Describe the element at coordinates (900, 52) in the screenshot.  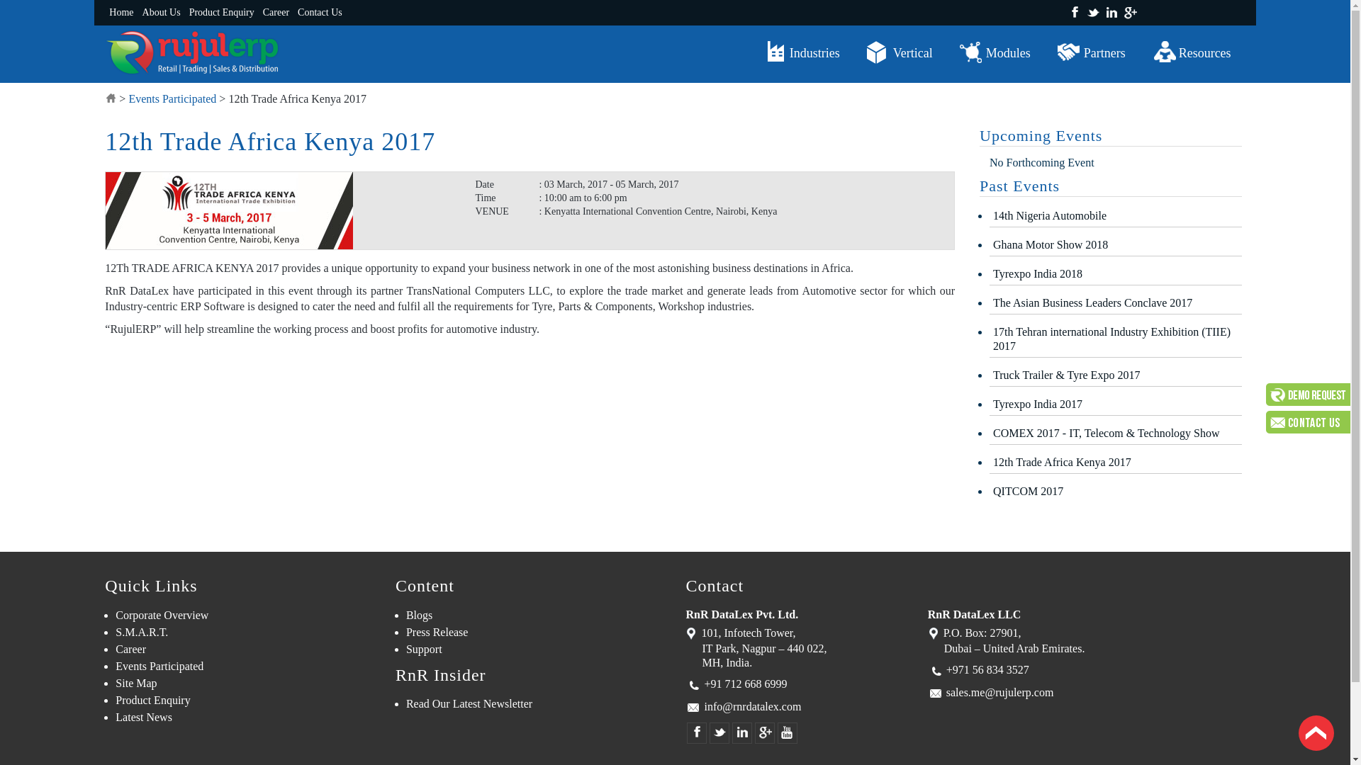
I see `Vertical` at that location.